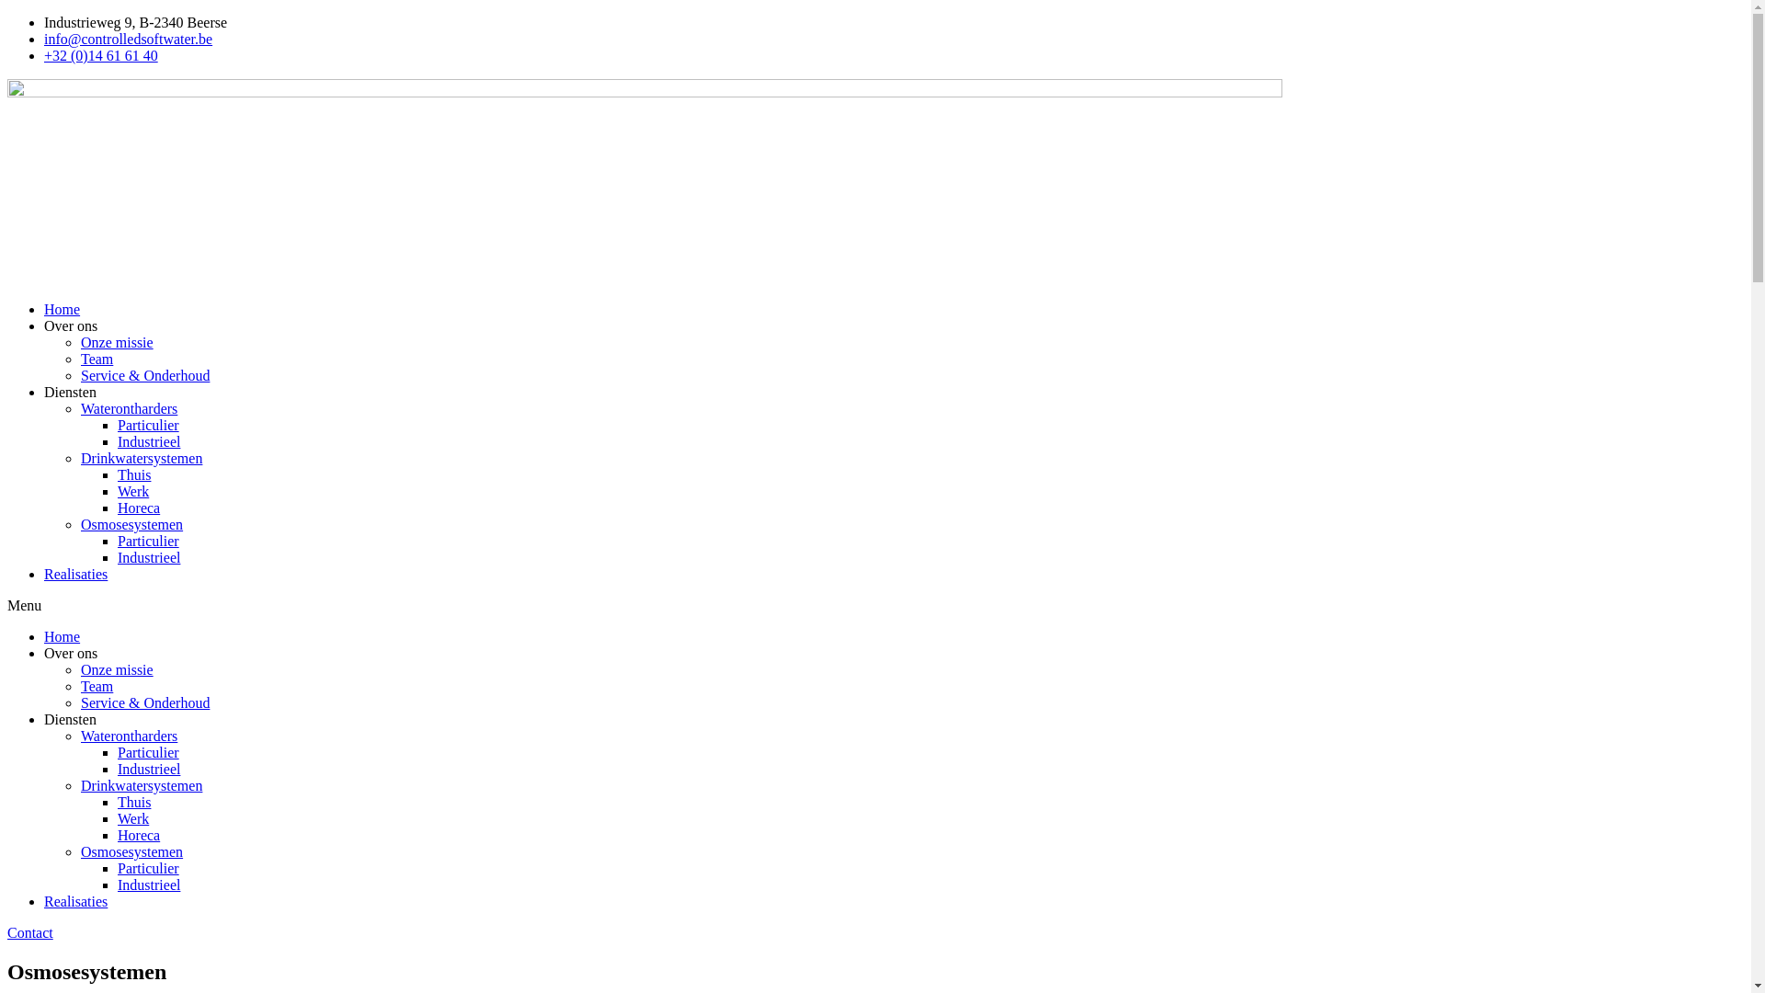 The height and width of the screenshot is (993, 1765). I want to click on Industrieel, so click(149, 441).